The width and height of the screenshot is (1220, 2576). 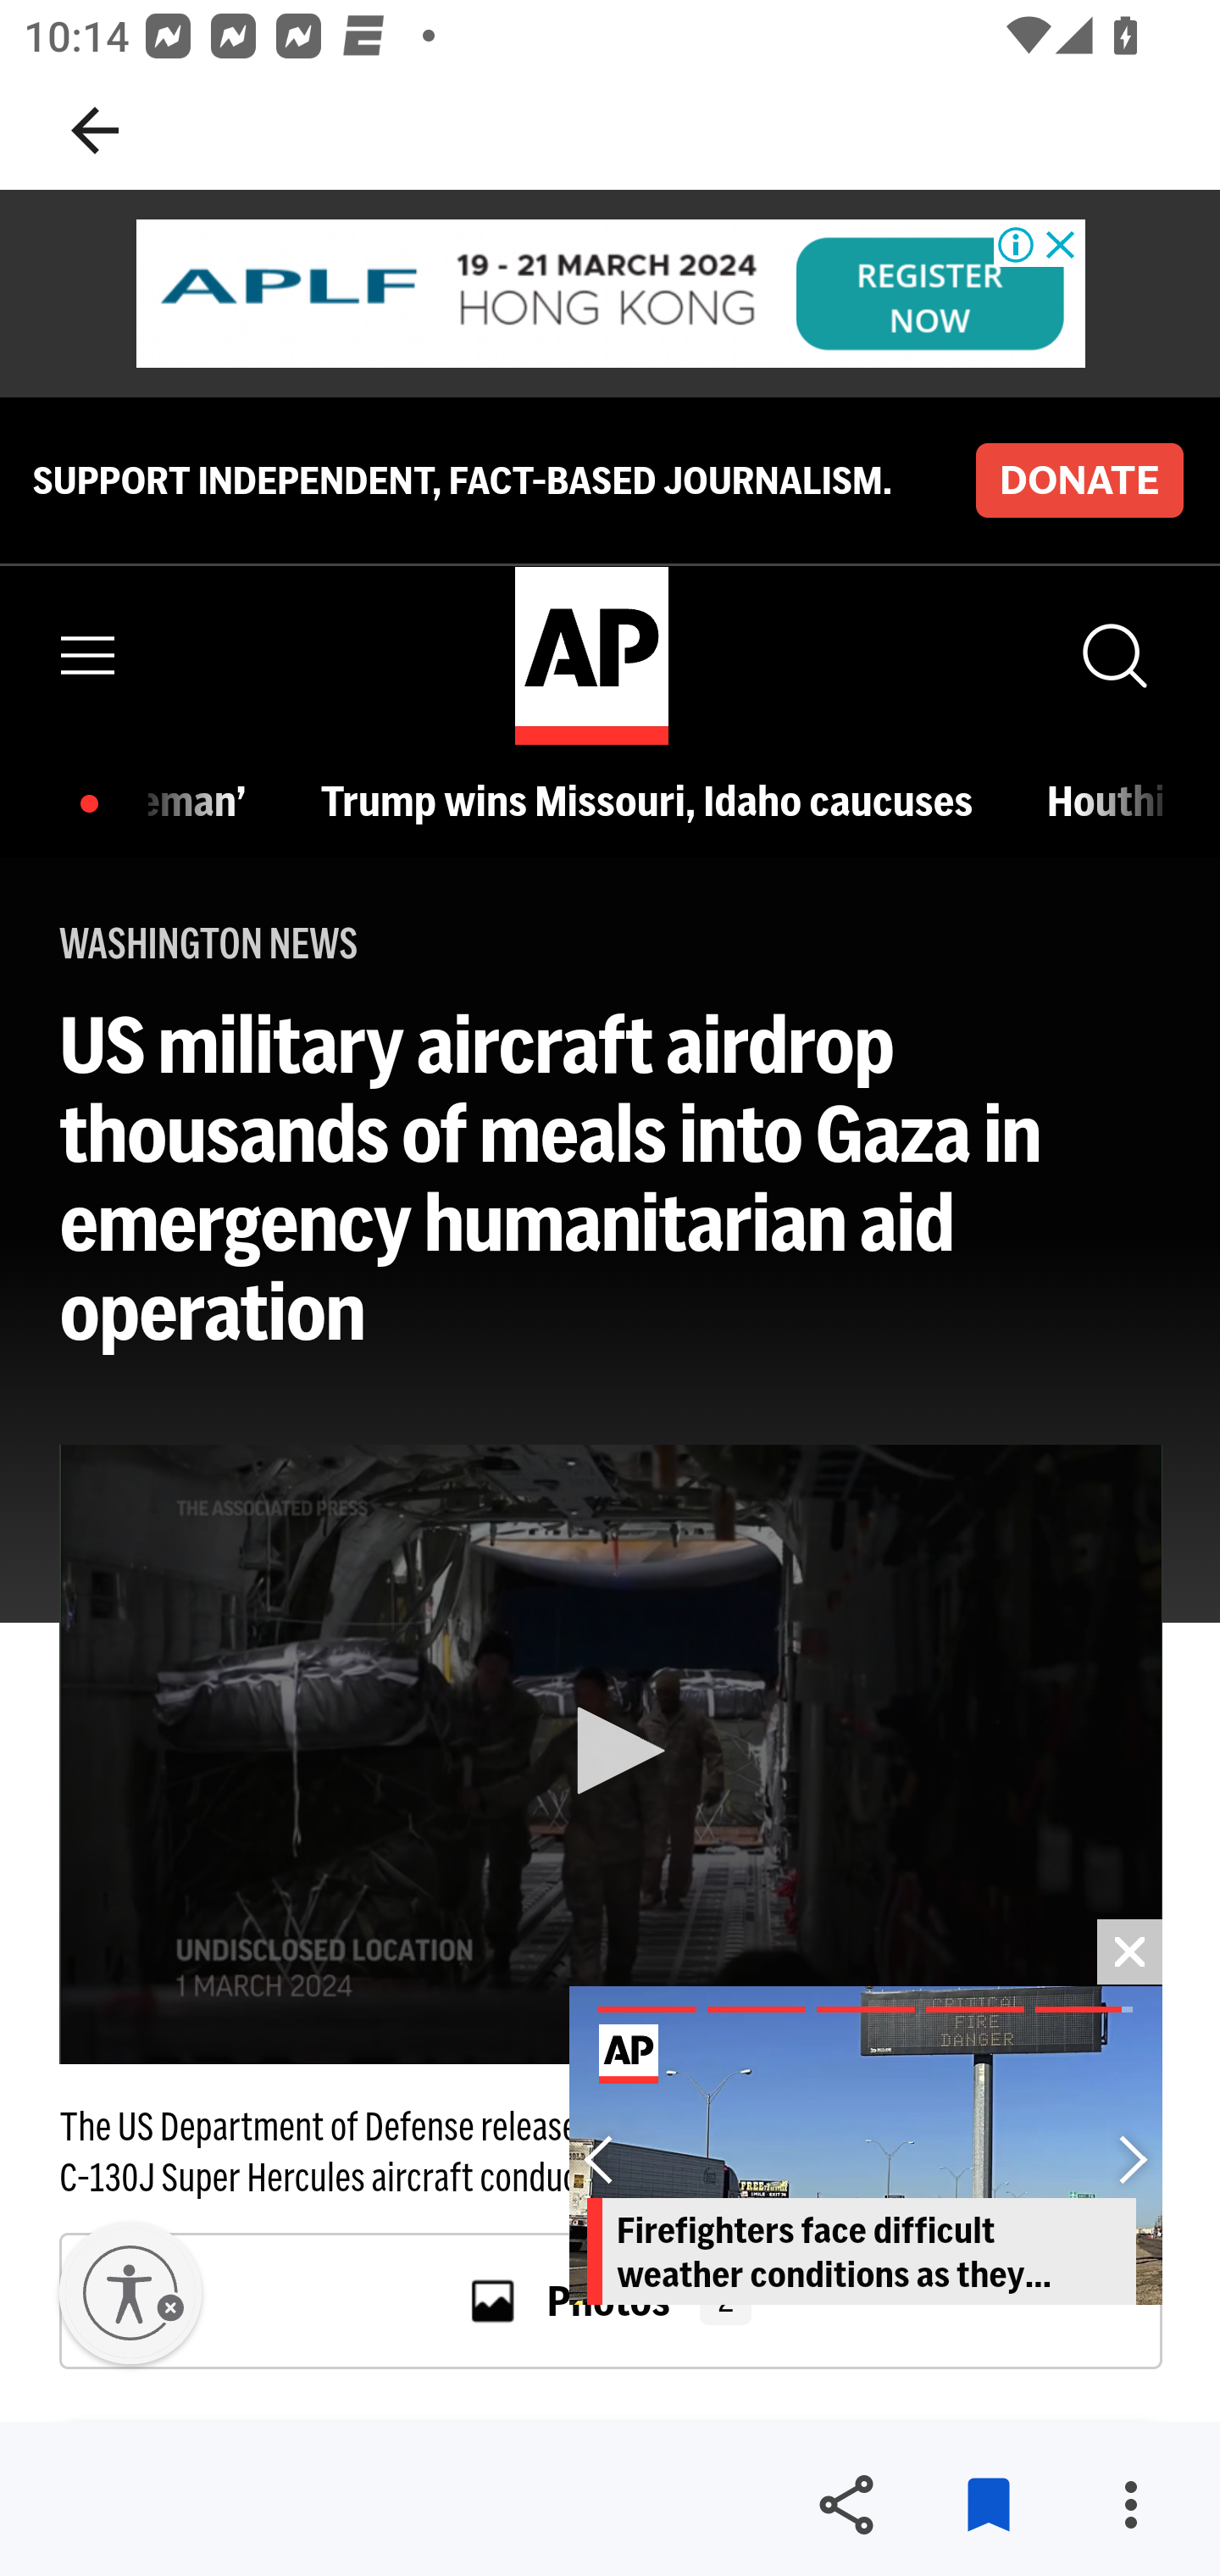 What do you see at coordinates (612, 1752) in the screenshot?
I see `Play` at bounding box center [612, 1752].